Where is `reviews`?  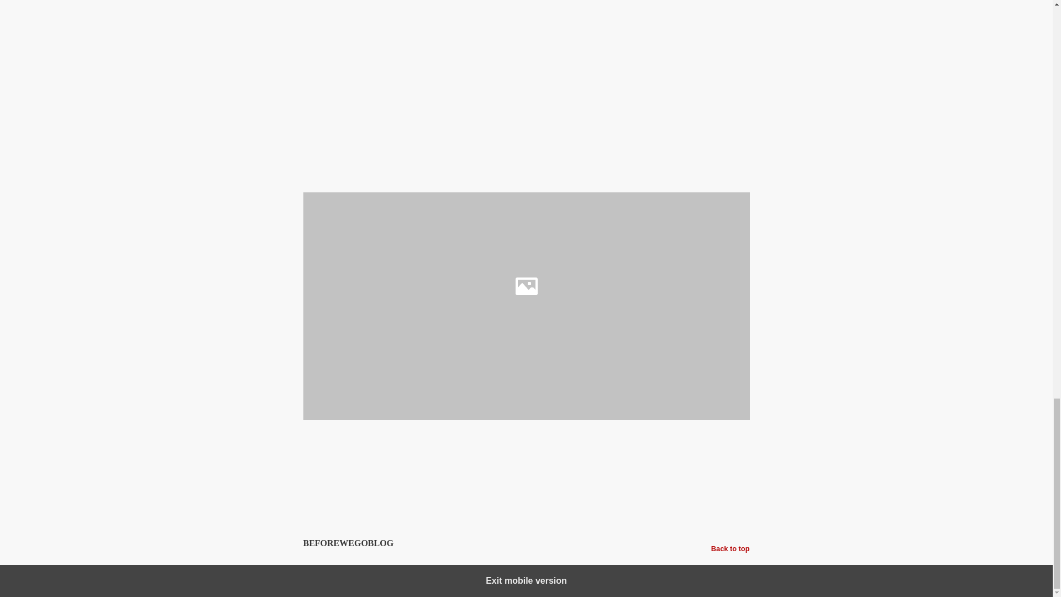
reviews is located at coordinates (496, 442).